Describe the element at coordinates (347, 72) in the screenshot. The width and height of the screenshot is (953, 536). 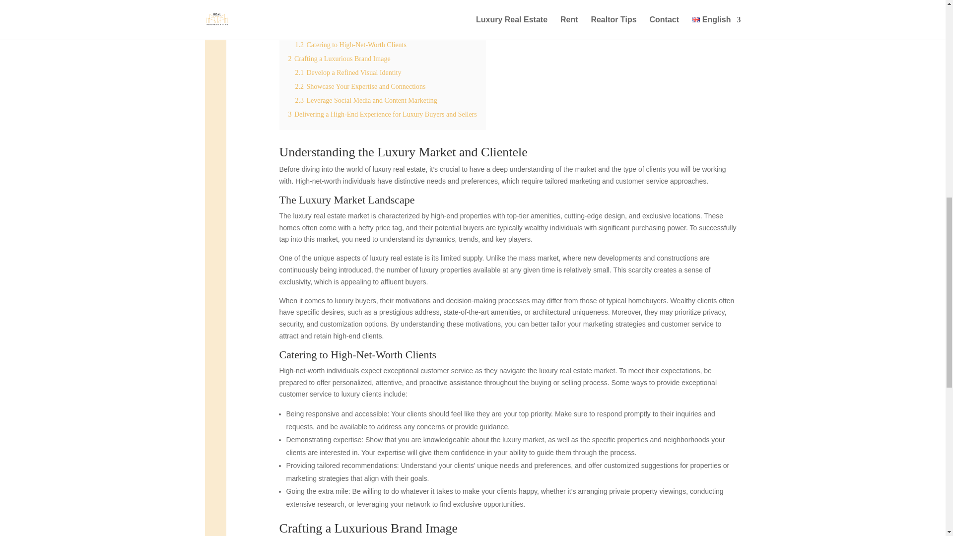
I see `2.1 Develop a Refined Visual Identity` at that location.